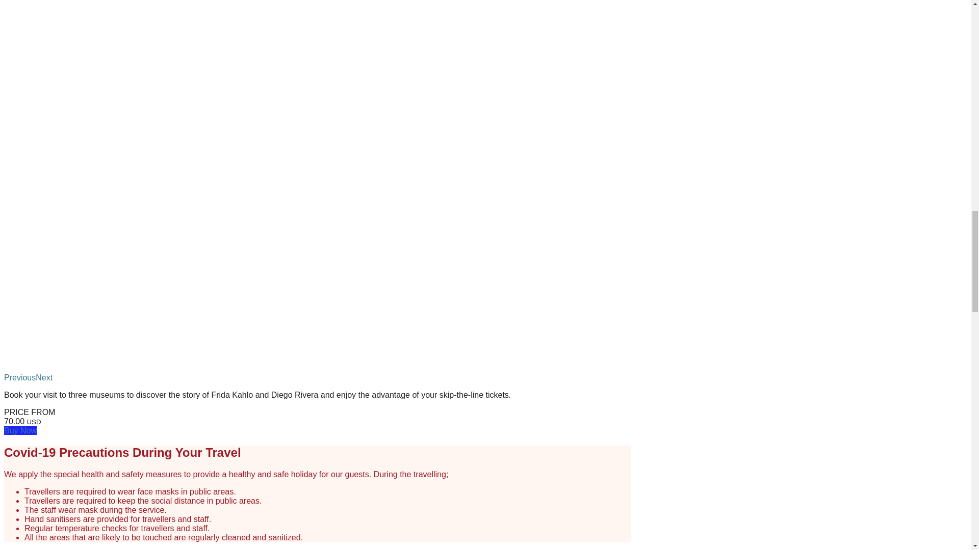 Image resolution: width=979 pixels, height=550 pixels. I want to click on Next, so click(44, 377).